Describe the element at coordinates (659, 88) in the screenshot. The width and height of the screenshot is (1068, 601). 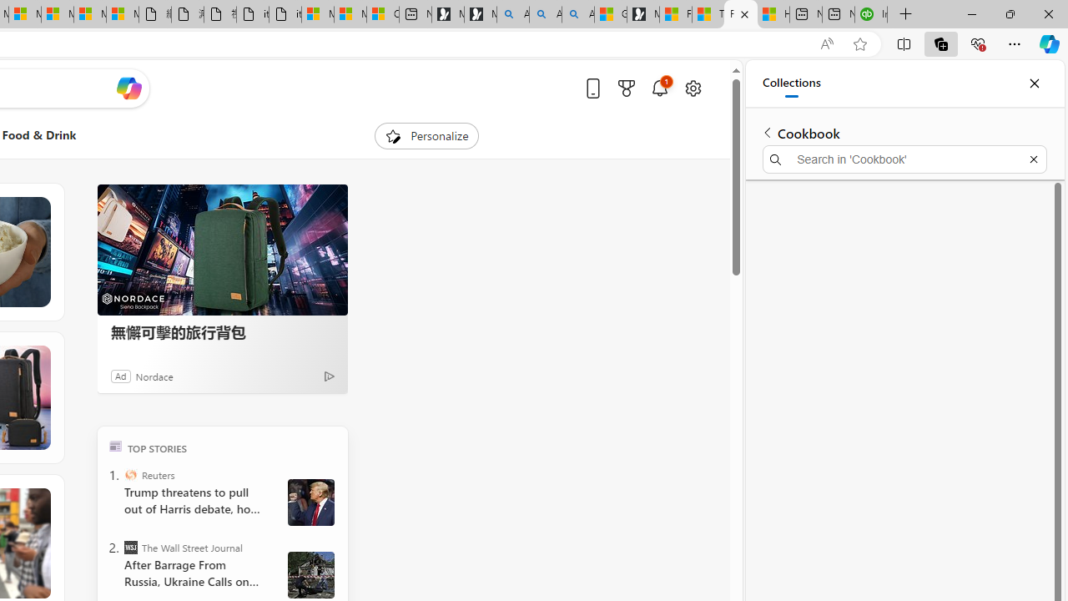
I see `Notifications` at that location.